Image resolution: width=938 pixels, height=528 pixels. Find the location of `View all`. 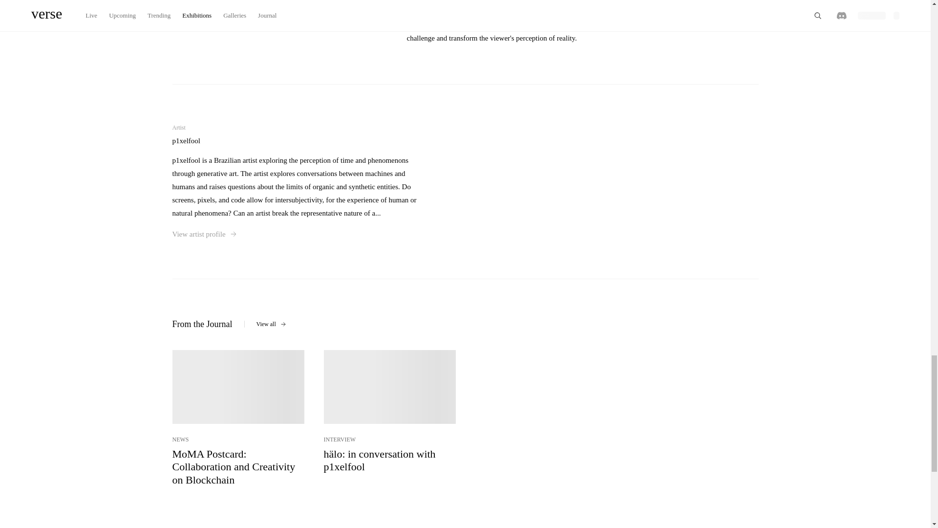

View all is located at coordinates (271, 324).